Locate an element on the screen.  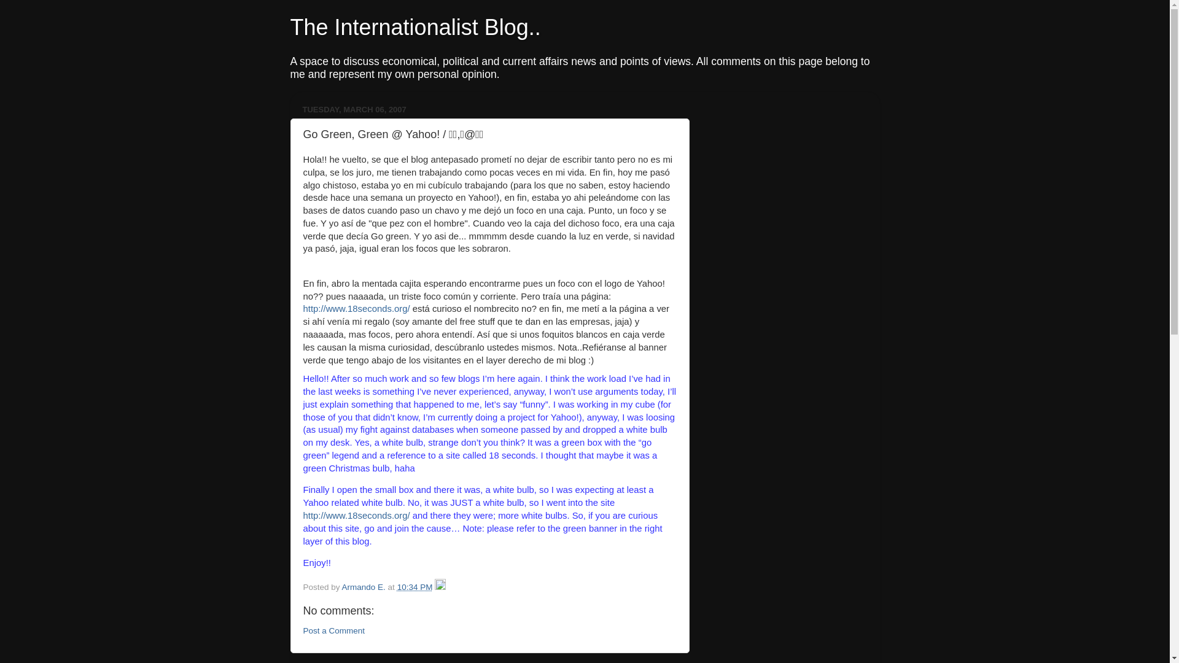
Edit Post is located at coordinates (440, 587).